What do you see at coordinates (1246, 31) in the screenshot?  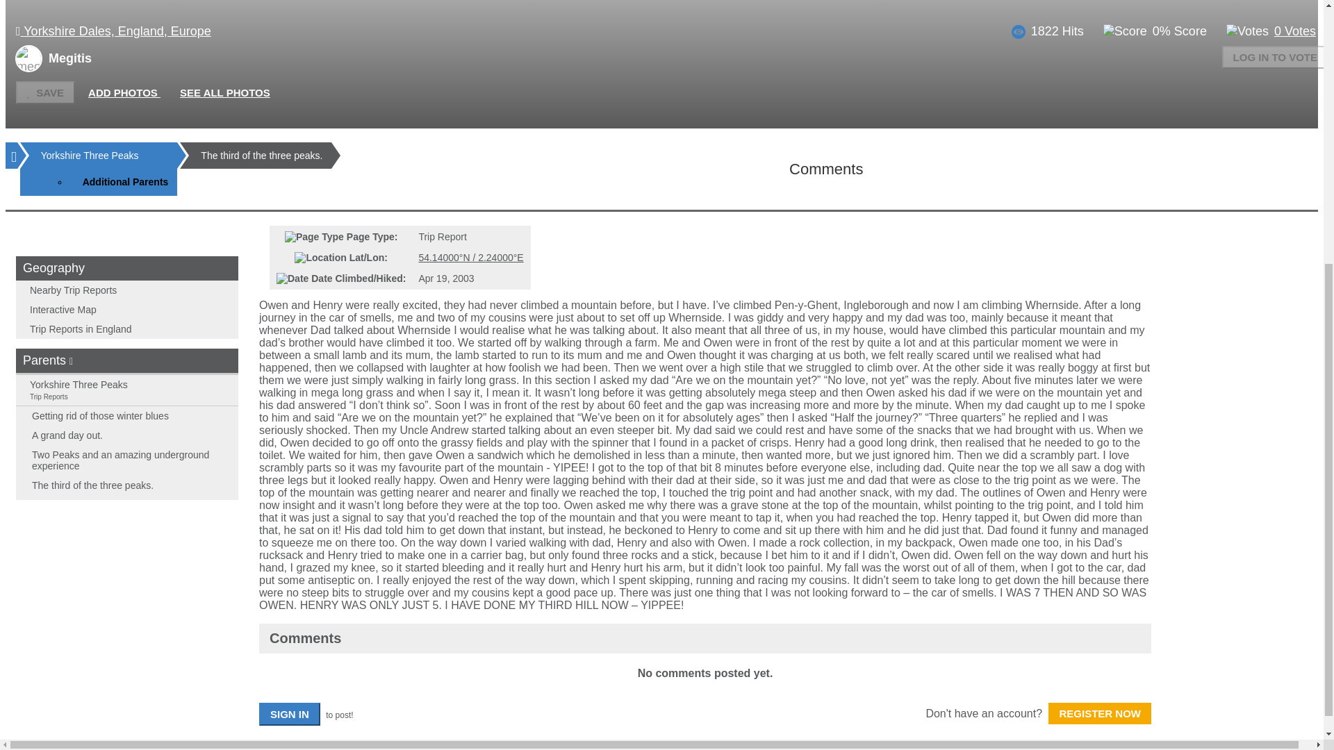 I see `Votes` at bounding box center [1246, 31].